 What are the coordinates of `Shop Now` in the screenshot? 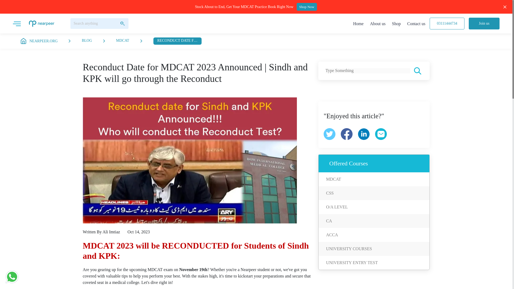 It's located at (308, 7).